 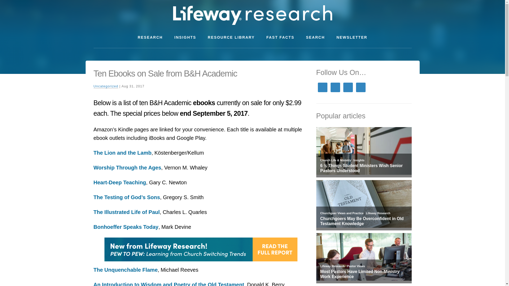 I want to click on INSIGHTS, so click(x=185, y=37).